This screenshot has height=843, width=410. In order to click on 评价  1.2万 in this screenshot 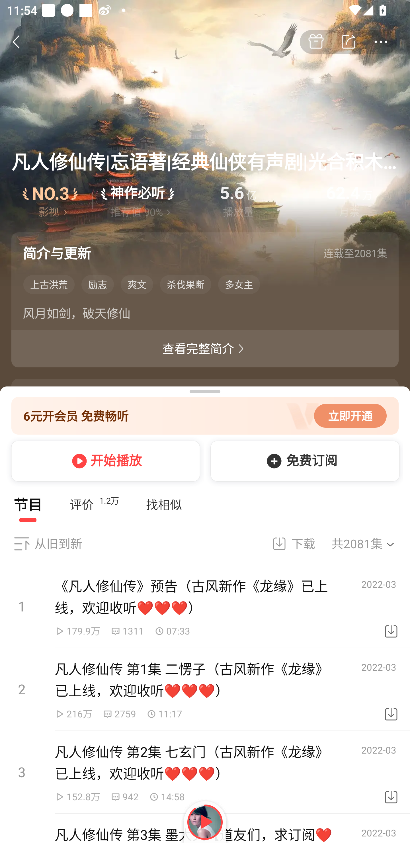, I will do `click(94, 504)`.